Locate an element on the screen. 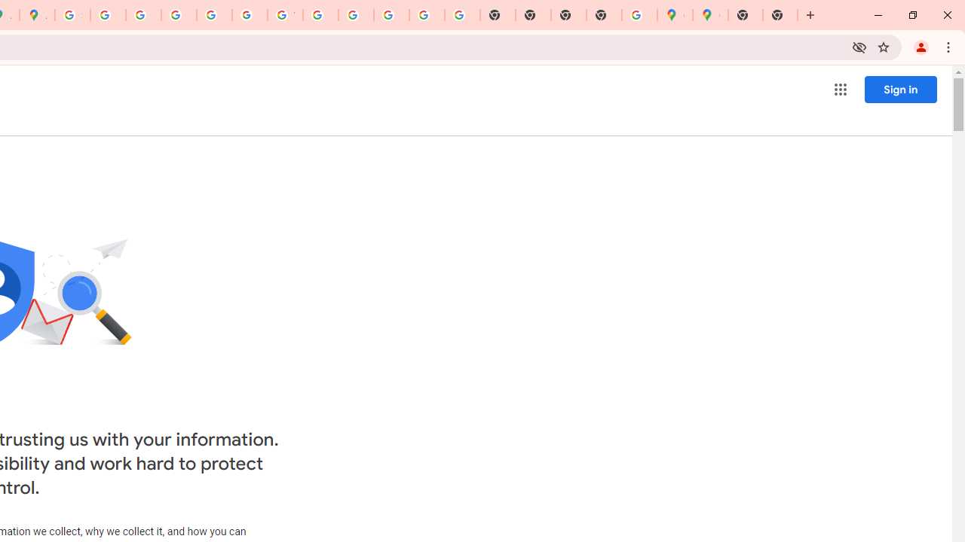 The image size is (965, 542). Google Maps is located at coordinates (675, 15).